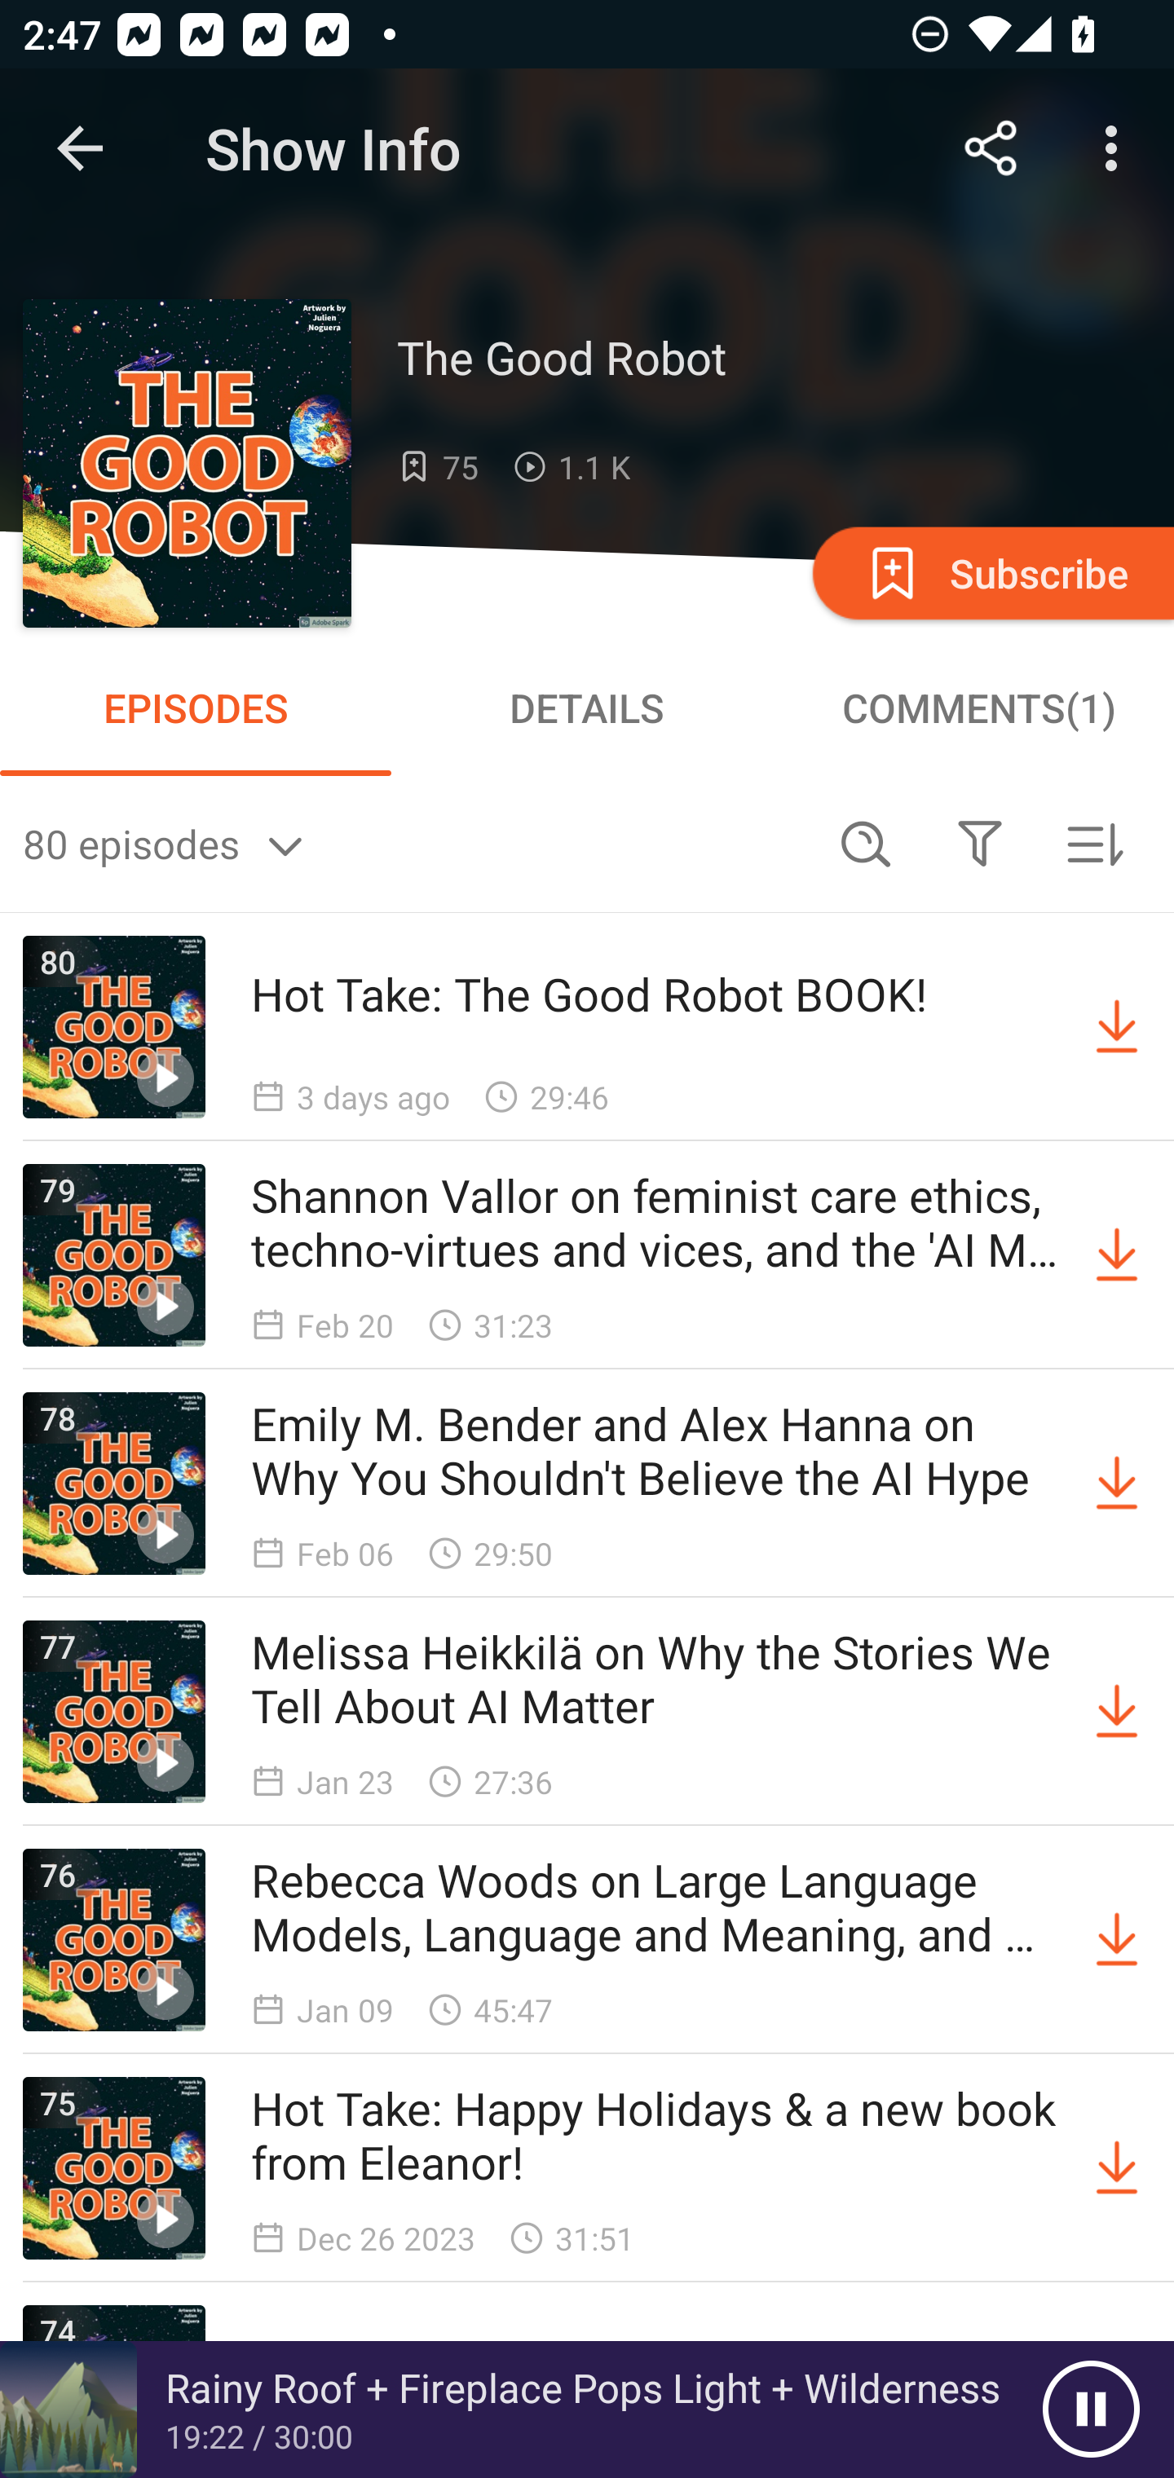  Describe the element at coordinates (1117, 148) in the screenshot. I see `More options` at that location.